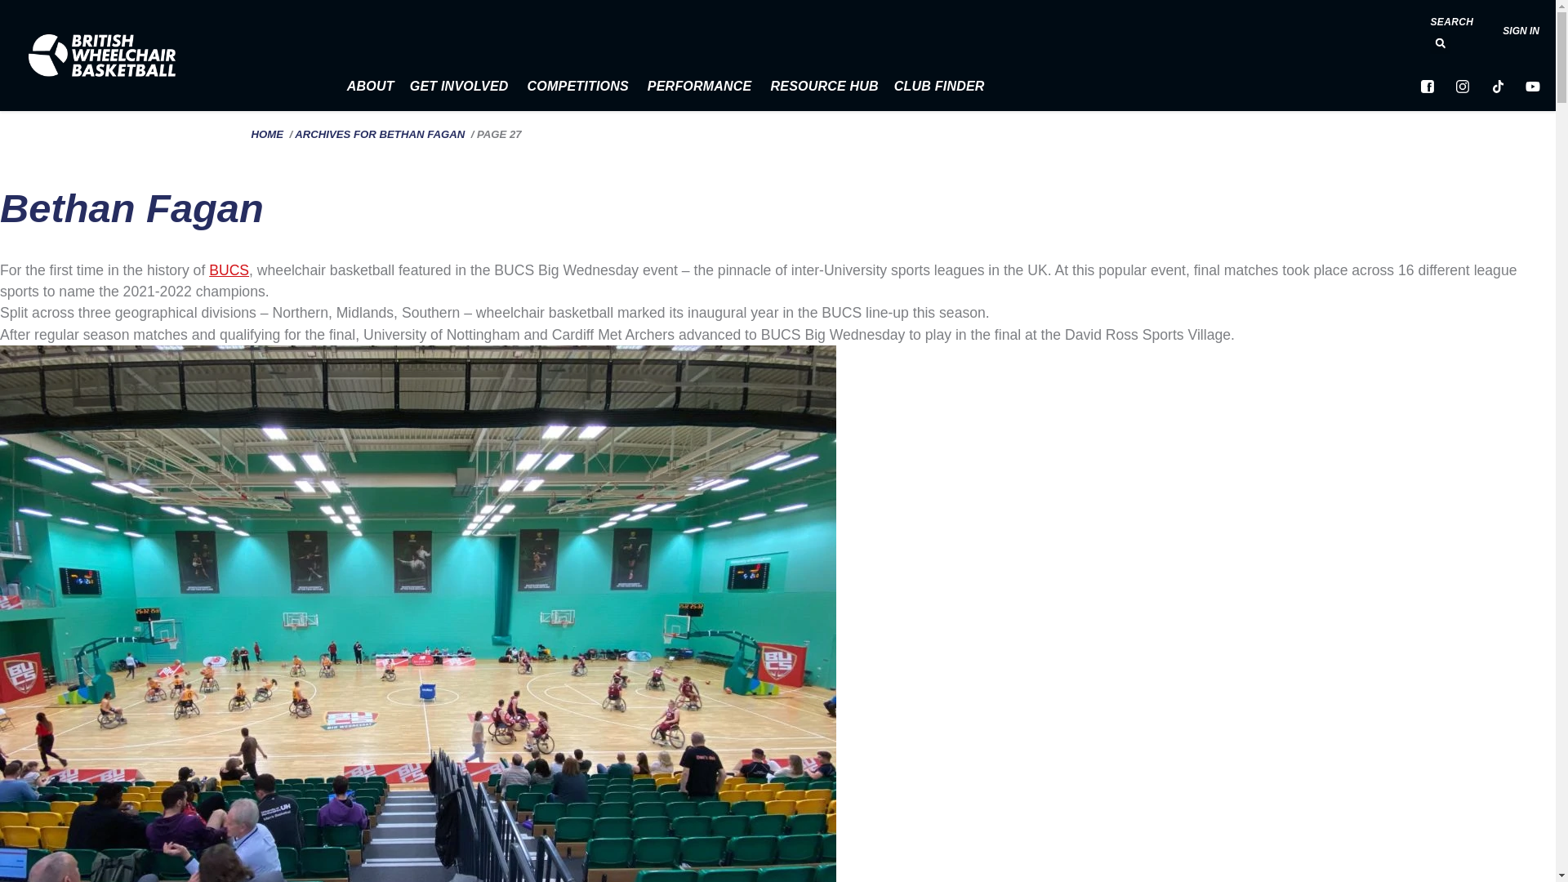 Image resolution: width=1568 pixels, height=882 pixels. What do you see at coordinates (376, 87) in the screenshot?
I see `ABOUT` at bounding box center [376, 87].